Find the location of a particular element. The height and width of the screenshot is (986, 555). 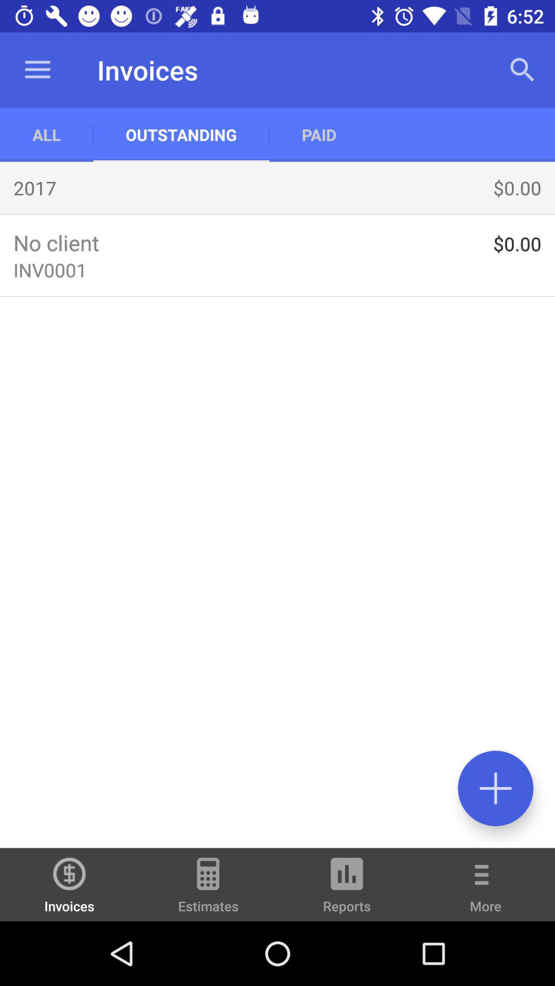

press icon below the 2017 item is located at coordinates (277, 214).